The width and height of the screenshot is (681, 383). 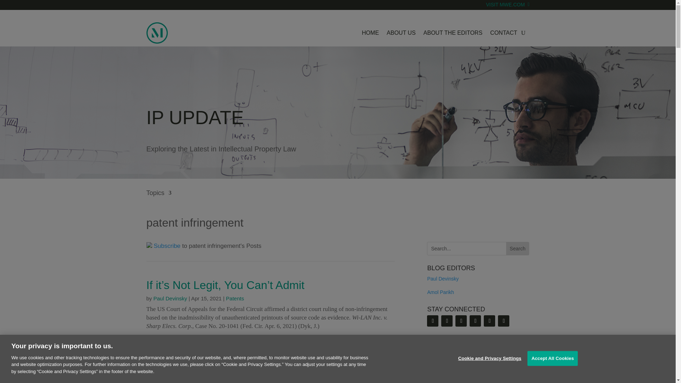 I want to click on Posts by Paul Devinsky, so click(x=170, y=298).